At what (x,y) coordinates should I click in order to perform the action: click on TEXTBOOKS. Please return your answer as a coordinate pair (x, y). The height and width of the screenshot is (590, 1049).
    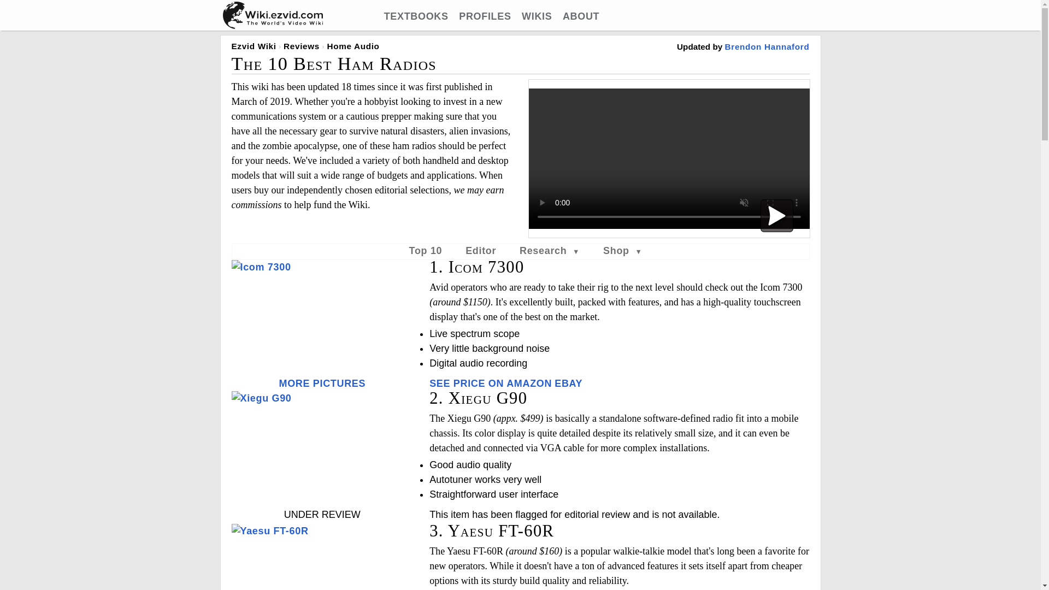
    Looking at the image, I should click on (416, 16).